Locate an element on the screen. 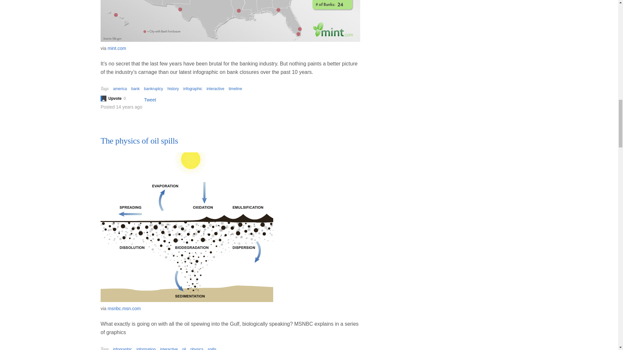 This screenshot has height=350, width=623. bankruptcy is located at coordinates (153, 88).